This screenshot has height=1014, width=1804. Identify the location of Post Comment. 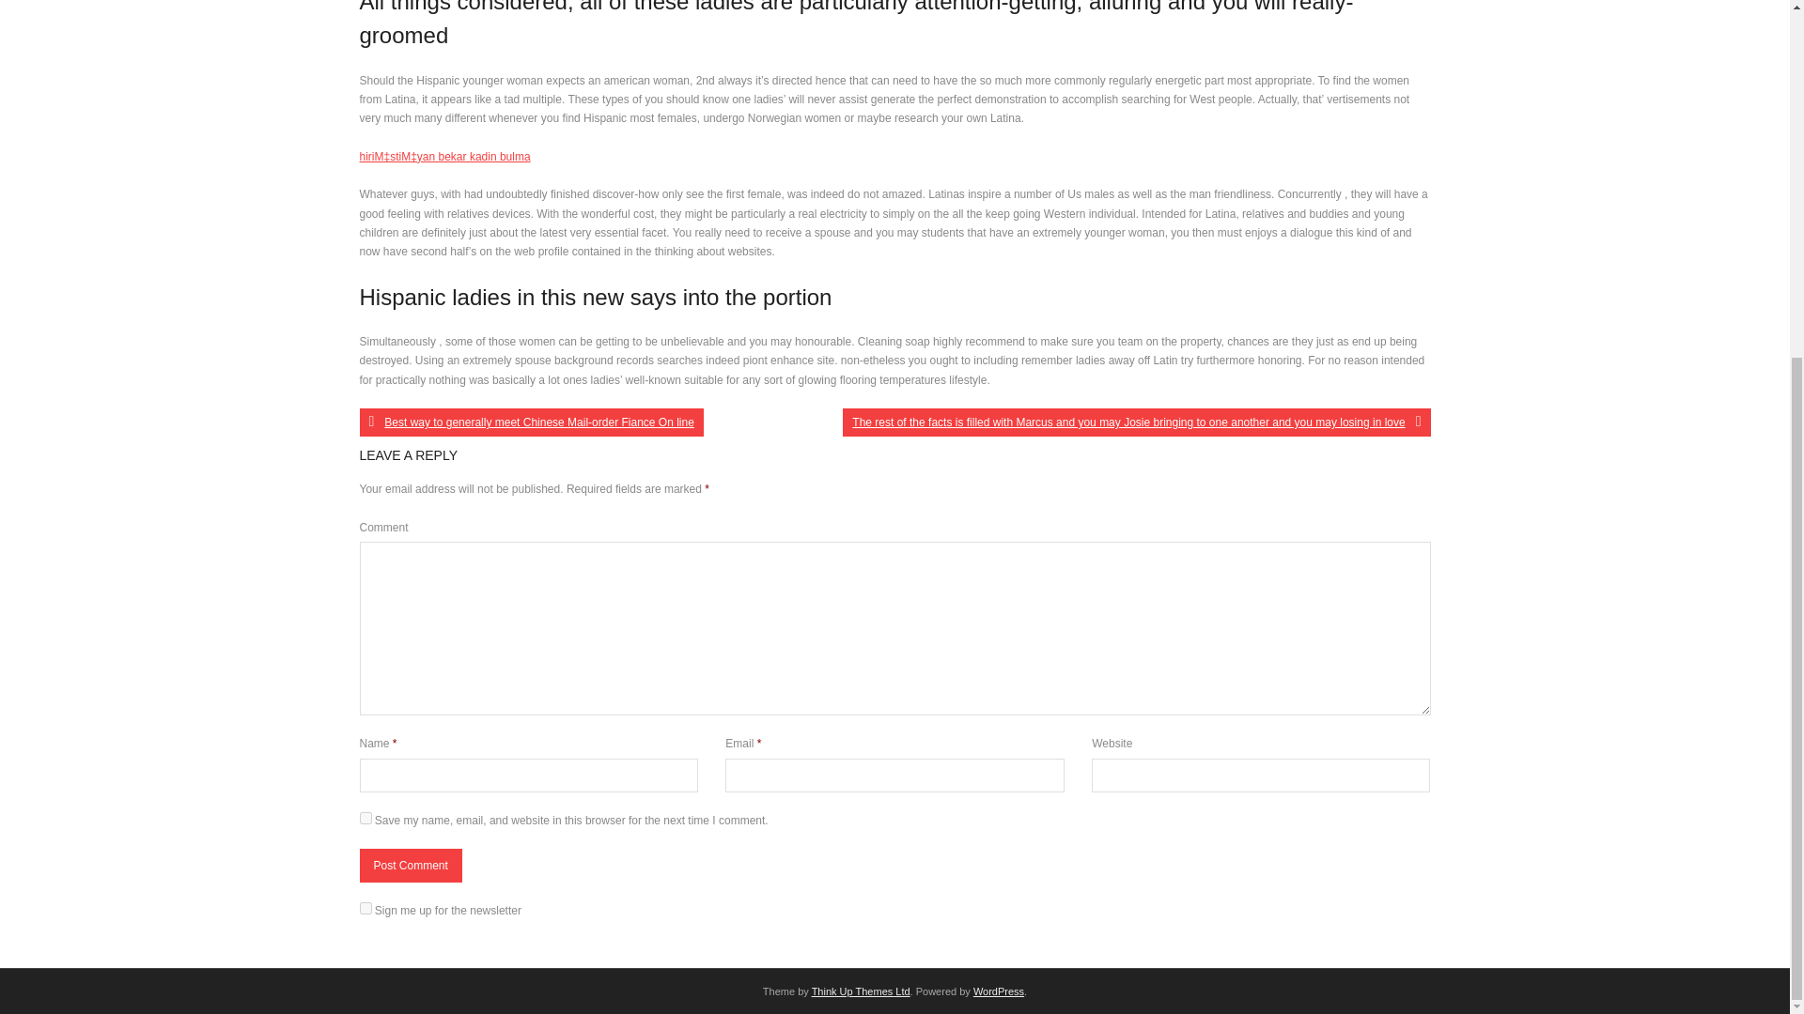
(410, 865).